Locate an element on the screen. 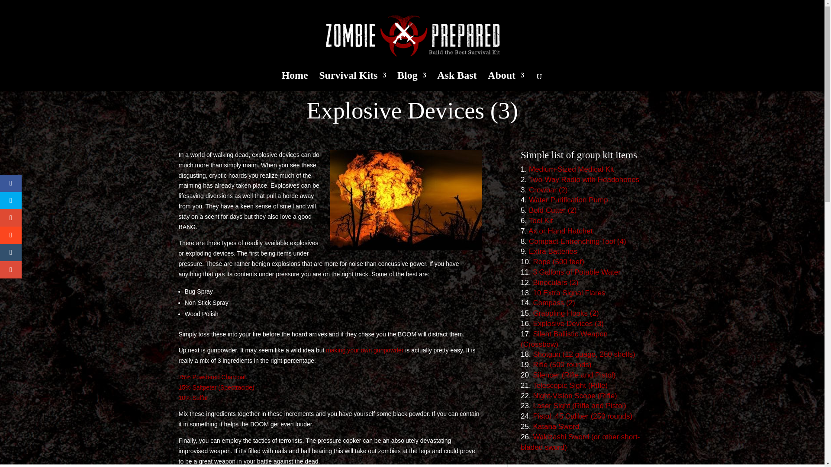  Blog is located at coordinates (411, 81).